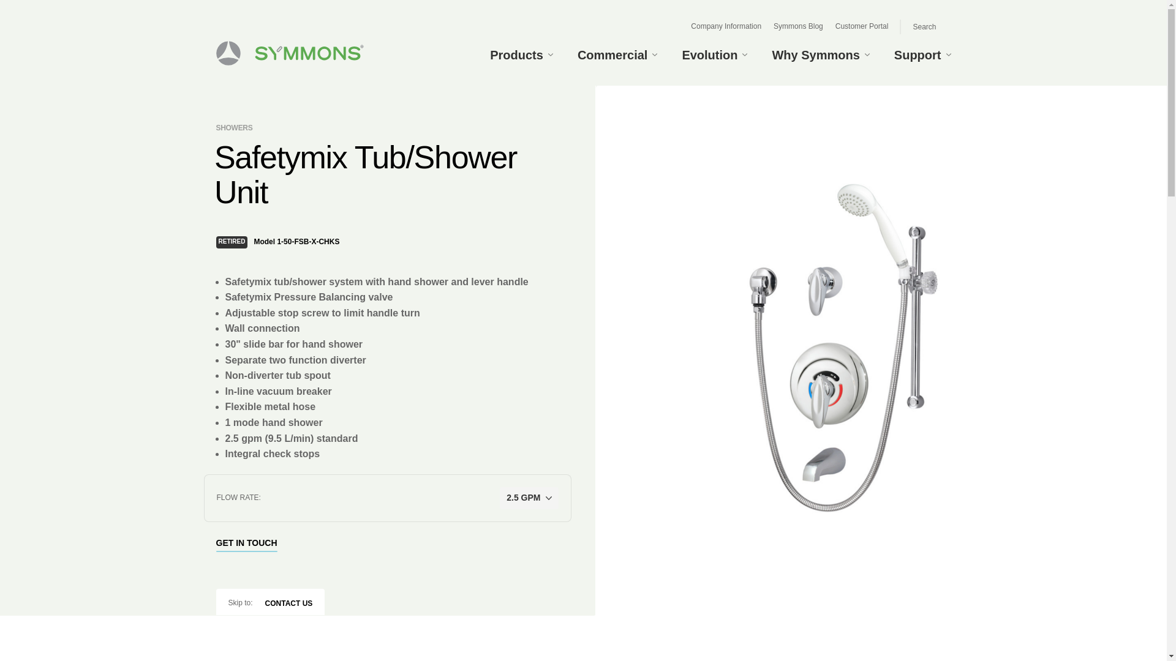 Image resolution: width=1176 pixels, height=661 pixels. Describe the element at coordinates (820, 54) in the screenshot. I see `Why Symmons` at that location.